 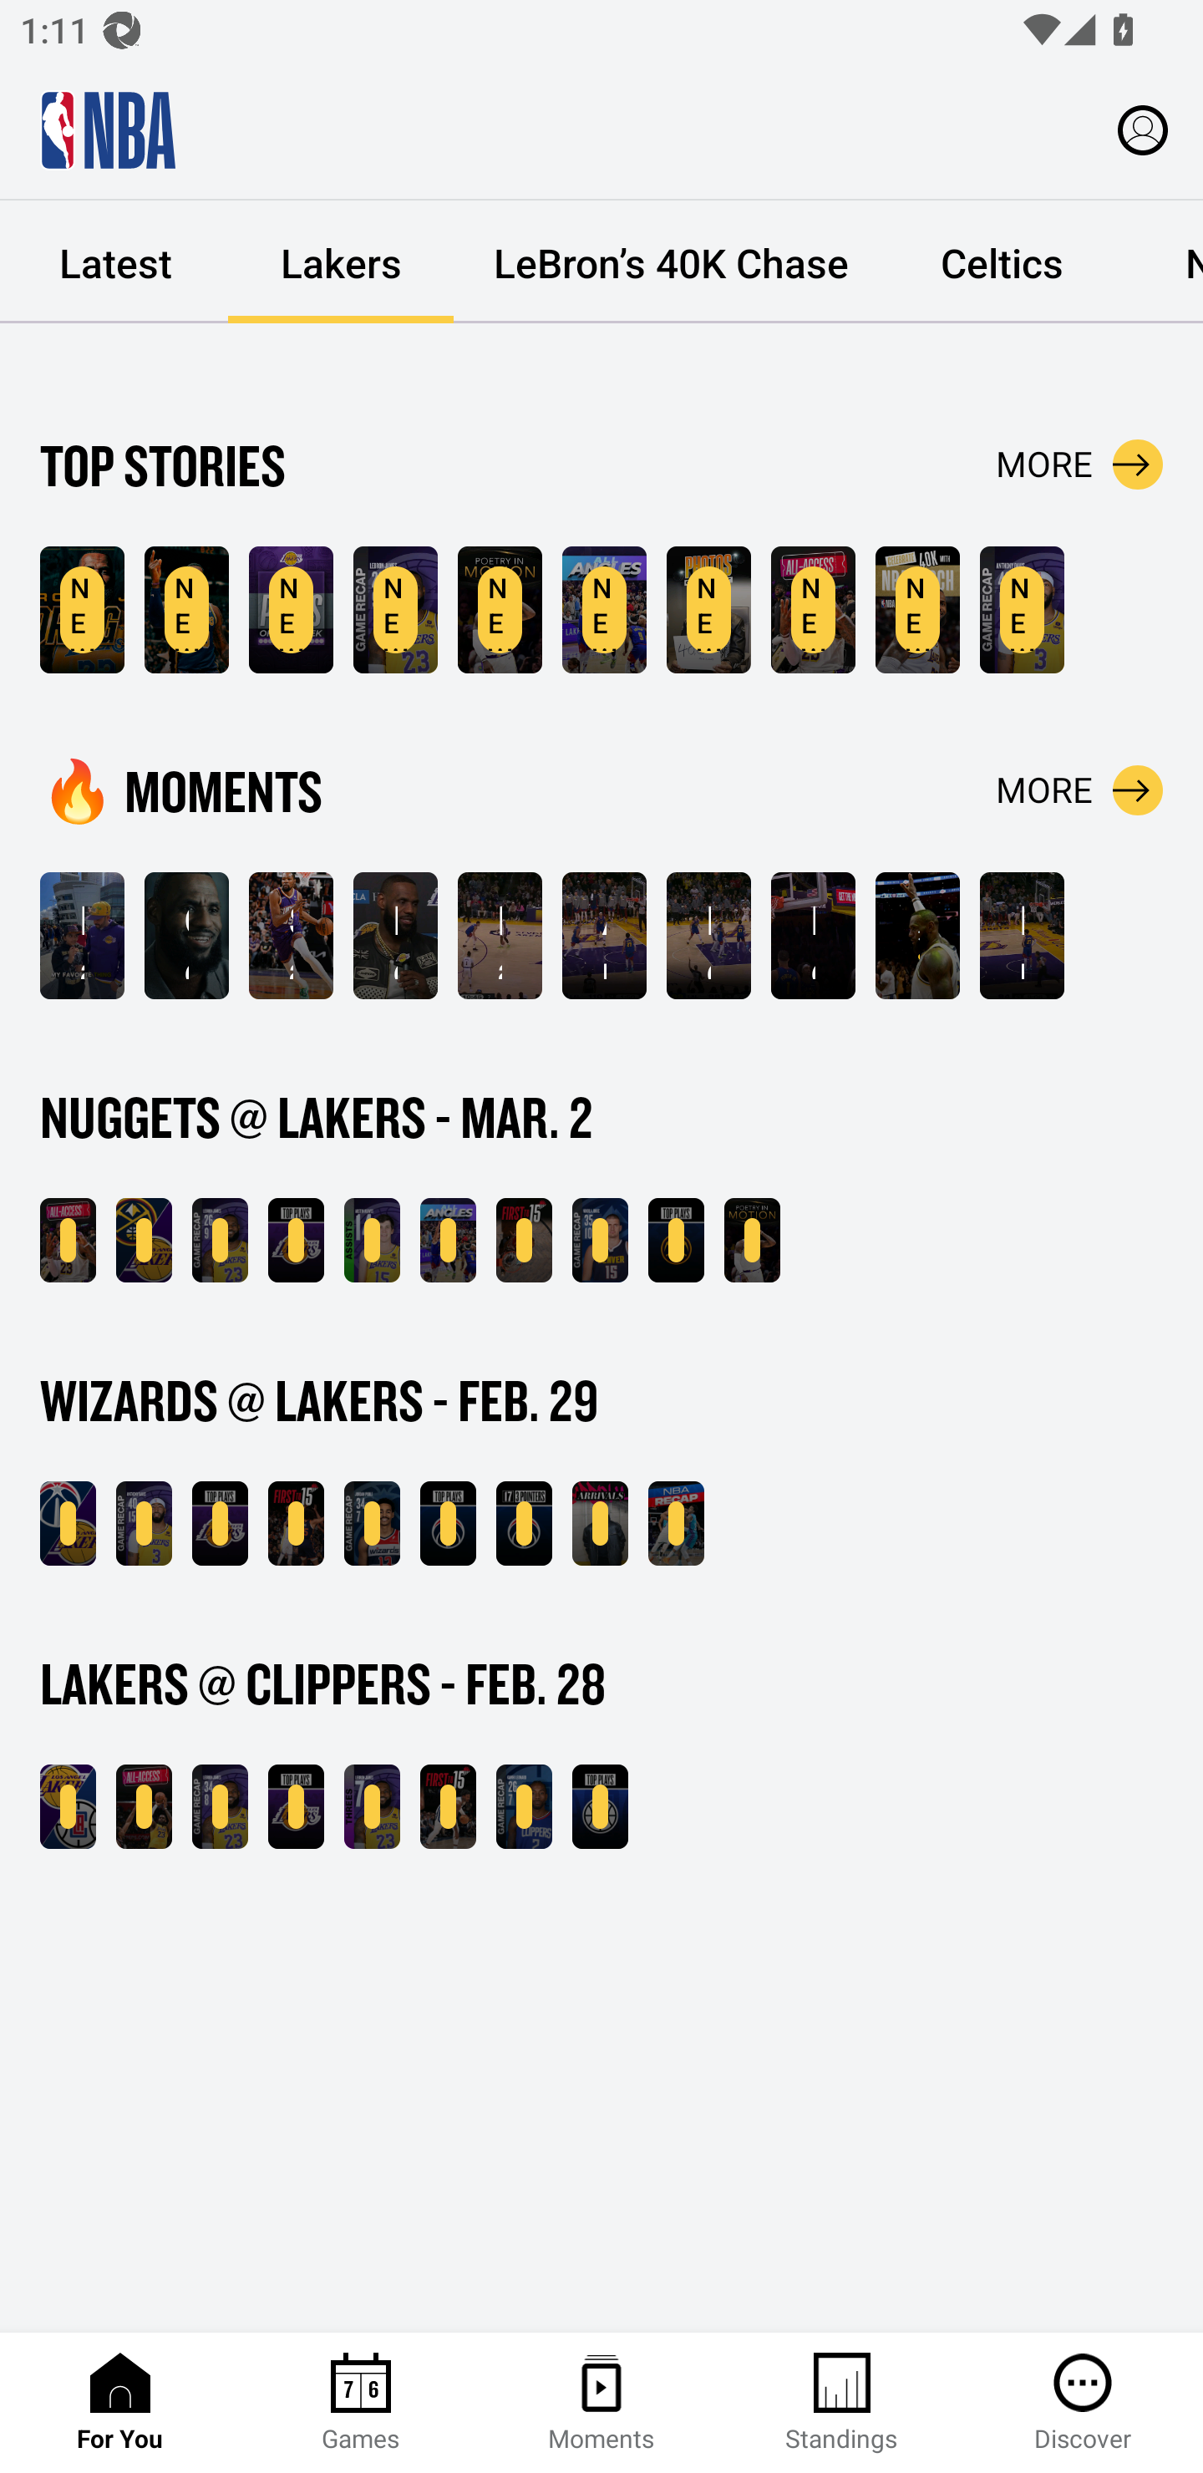 What do you see at coordinates (296, 1240) in the screenshot?
I see `NEW LAL's Top Plays from DEN vs. LAL` at bounding box center [296, 1240].